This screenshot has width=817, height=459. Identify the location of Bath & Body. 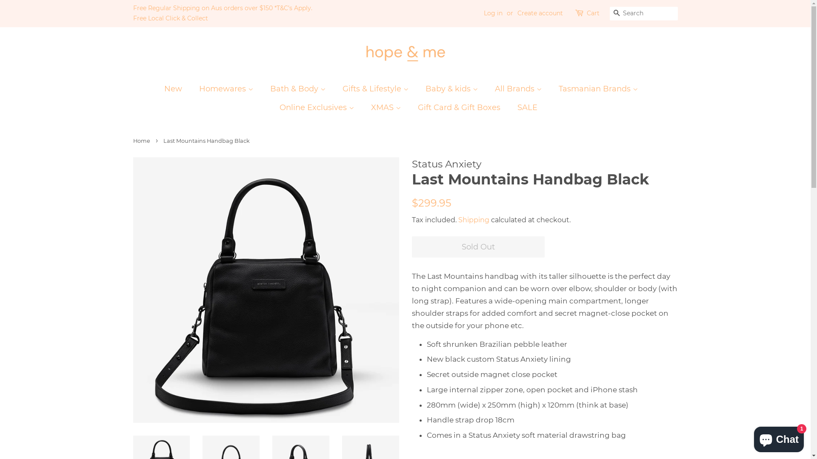
(299, 89).